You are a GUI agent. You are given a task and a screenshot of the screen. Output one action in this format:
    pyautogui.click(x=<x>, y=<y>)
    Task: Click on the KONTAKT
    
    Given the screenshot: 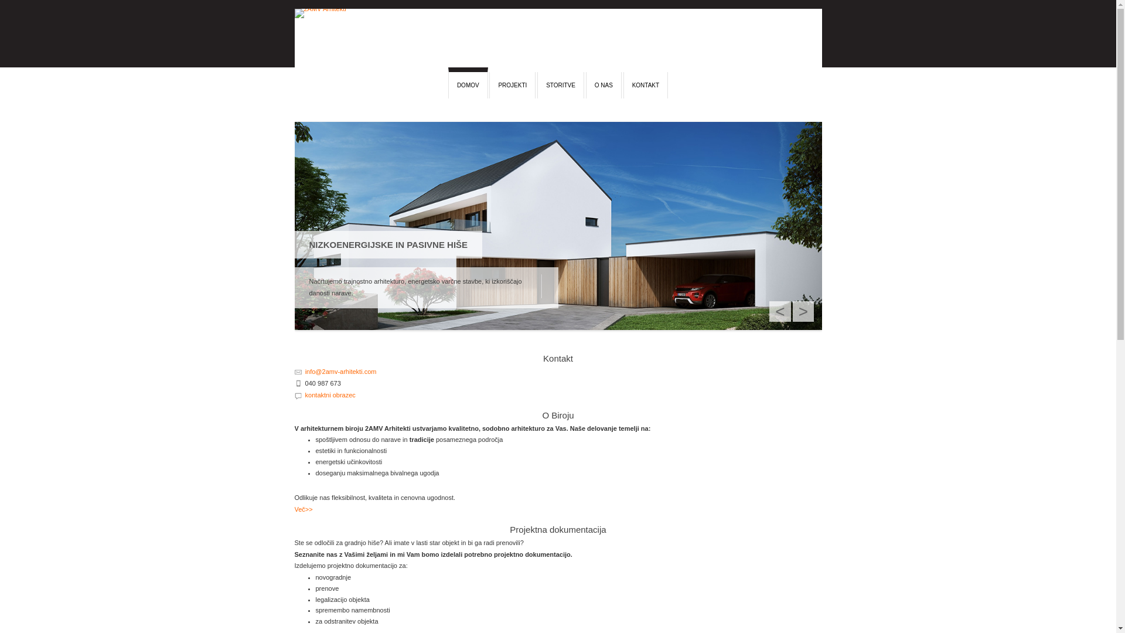 What is the action you would take?
    pyautogui.click(x=646, y=86)
    